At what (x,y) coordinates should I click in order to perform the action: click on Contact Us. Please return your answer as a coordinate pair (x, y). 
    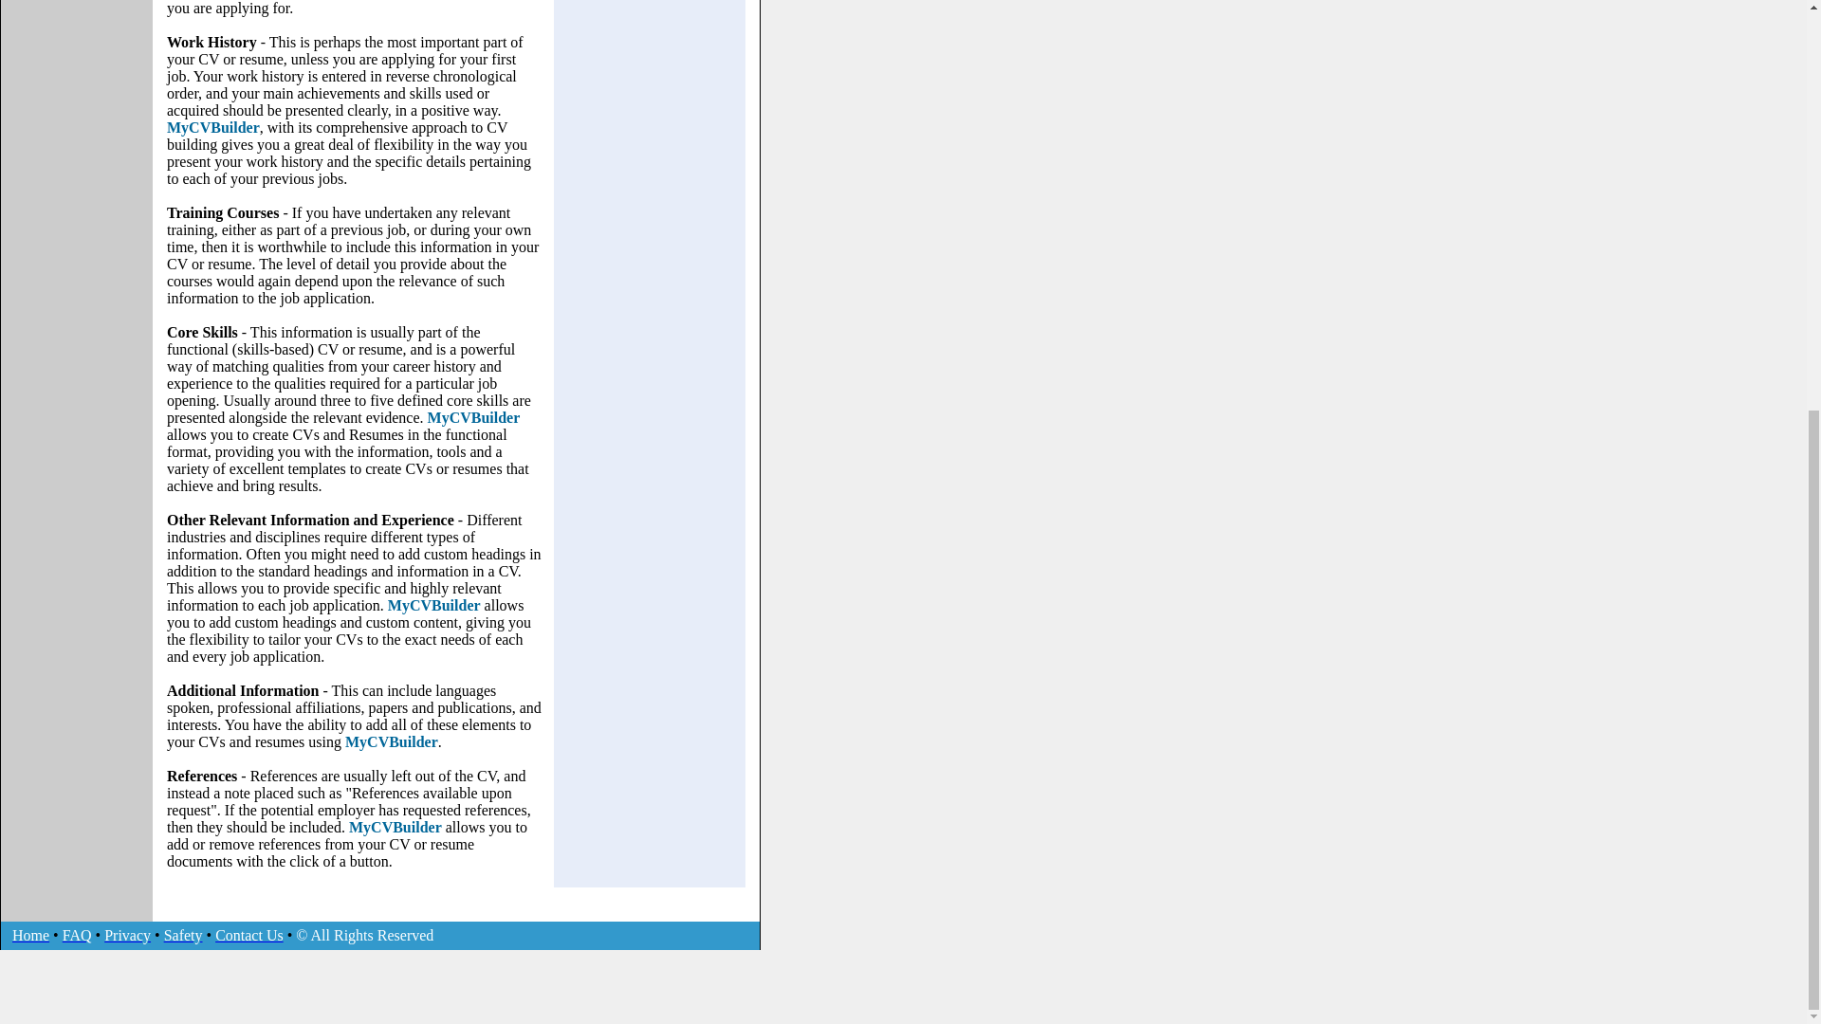
    Looking at the image, I should click on (248, 935).